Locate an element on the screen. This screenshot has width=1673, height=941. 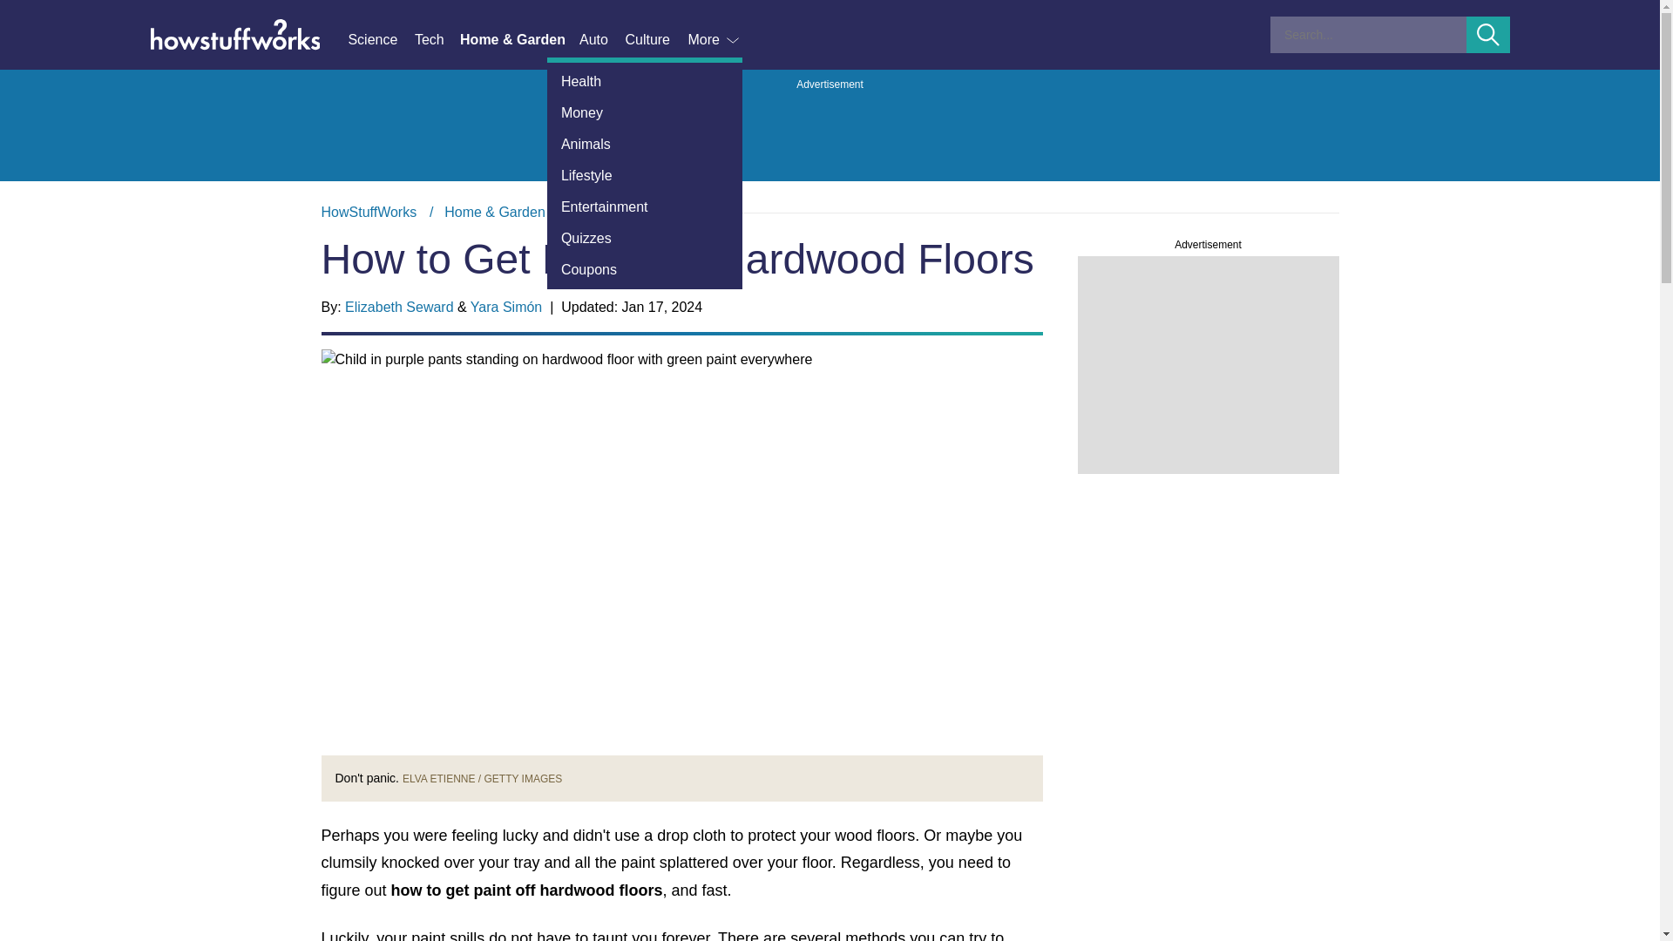
Submit Search is located at coordinates (1488, 35).